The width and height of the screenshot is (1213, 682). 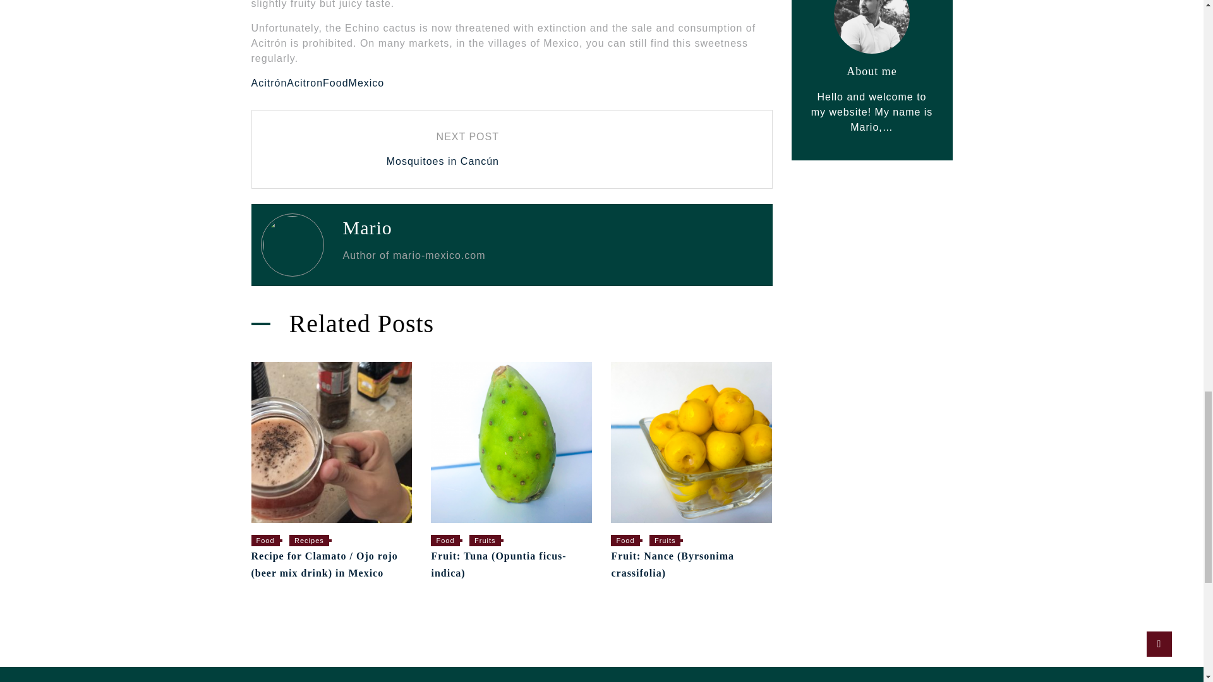 I want to click on Mexico, so click(x=366, y=83).